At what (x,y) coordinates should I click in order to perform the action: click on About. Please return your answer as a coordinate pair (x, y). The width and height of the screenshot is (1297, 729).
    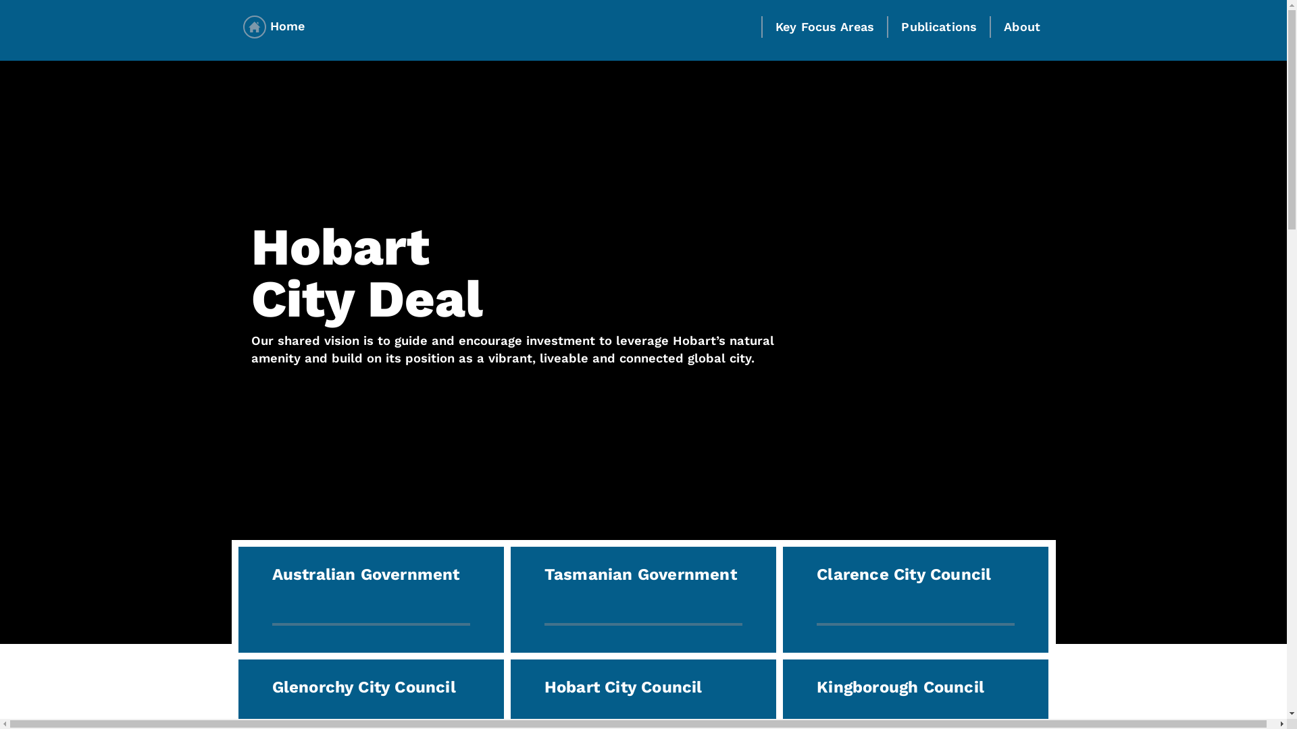
    Looking at the image, I should click on (1022, 34).